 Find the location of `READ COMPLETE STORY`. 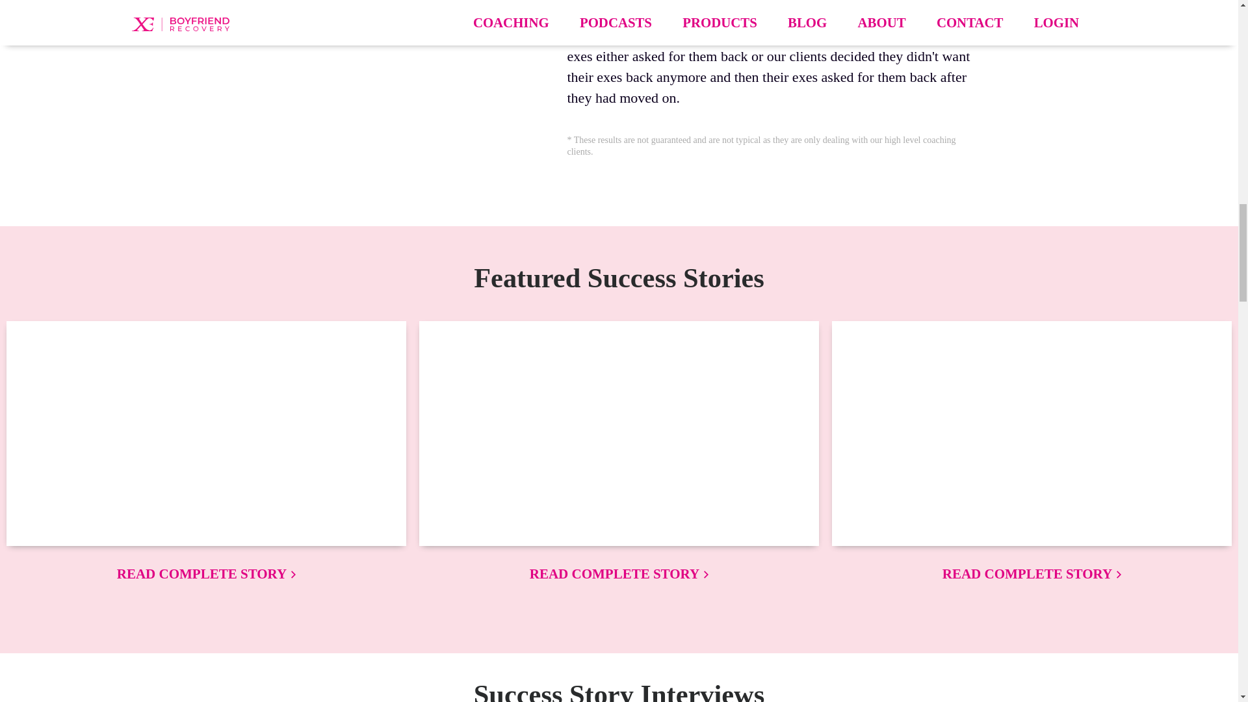

READ COMPLETE STORY is located at coordinates (619, 573).